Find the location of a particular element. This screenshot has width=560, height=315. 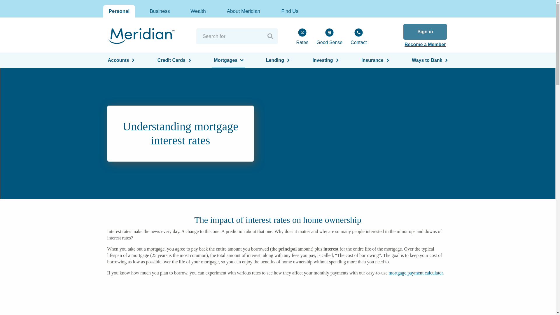

Accounts is located at coordinates (121, 60).